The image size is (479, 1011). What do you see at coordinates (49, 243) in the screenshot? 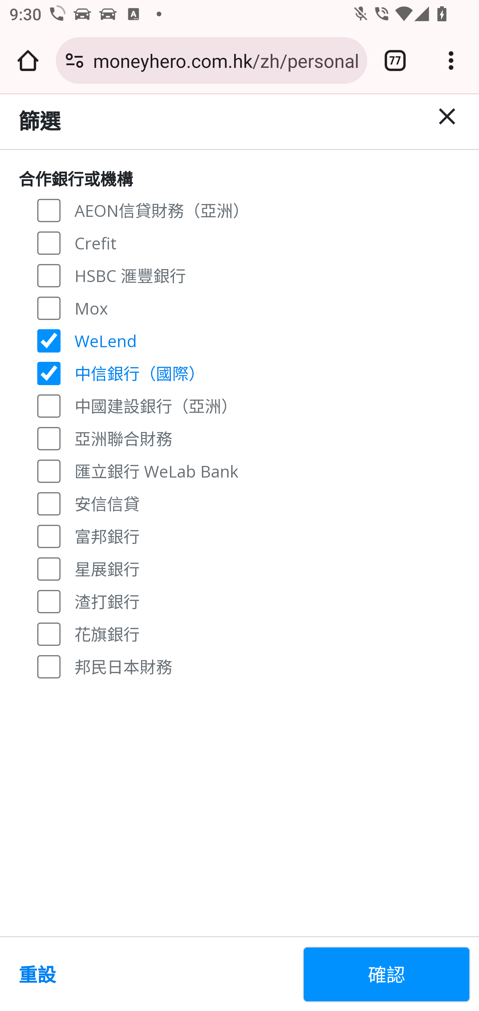
I see `Crefit` at bounding box center [49, 243].